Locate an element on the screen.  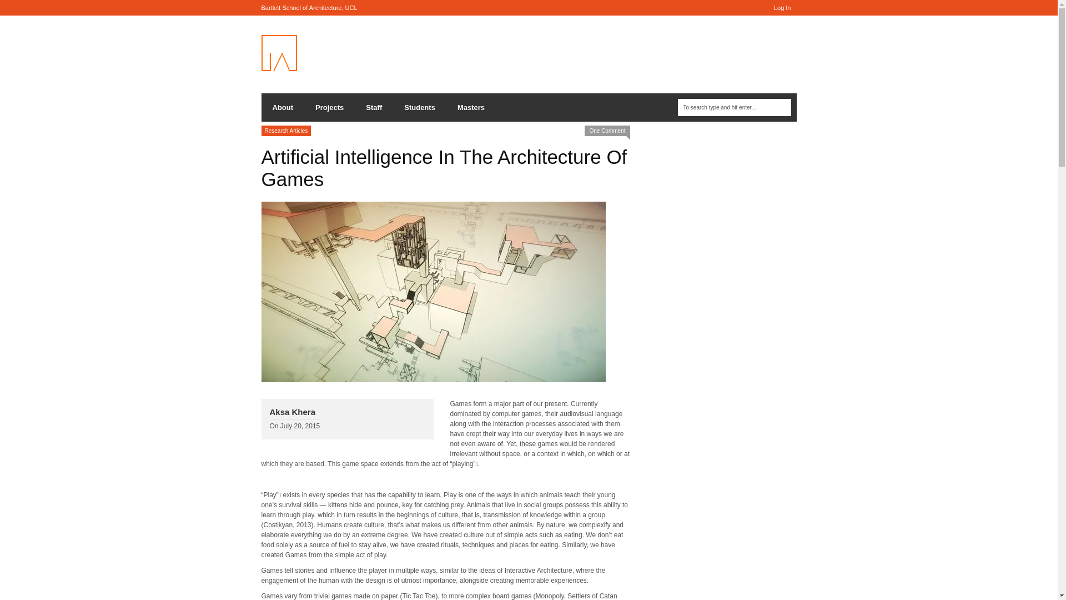
One Comment is located at coordinates (607, 131).